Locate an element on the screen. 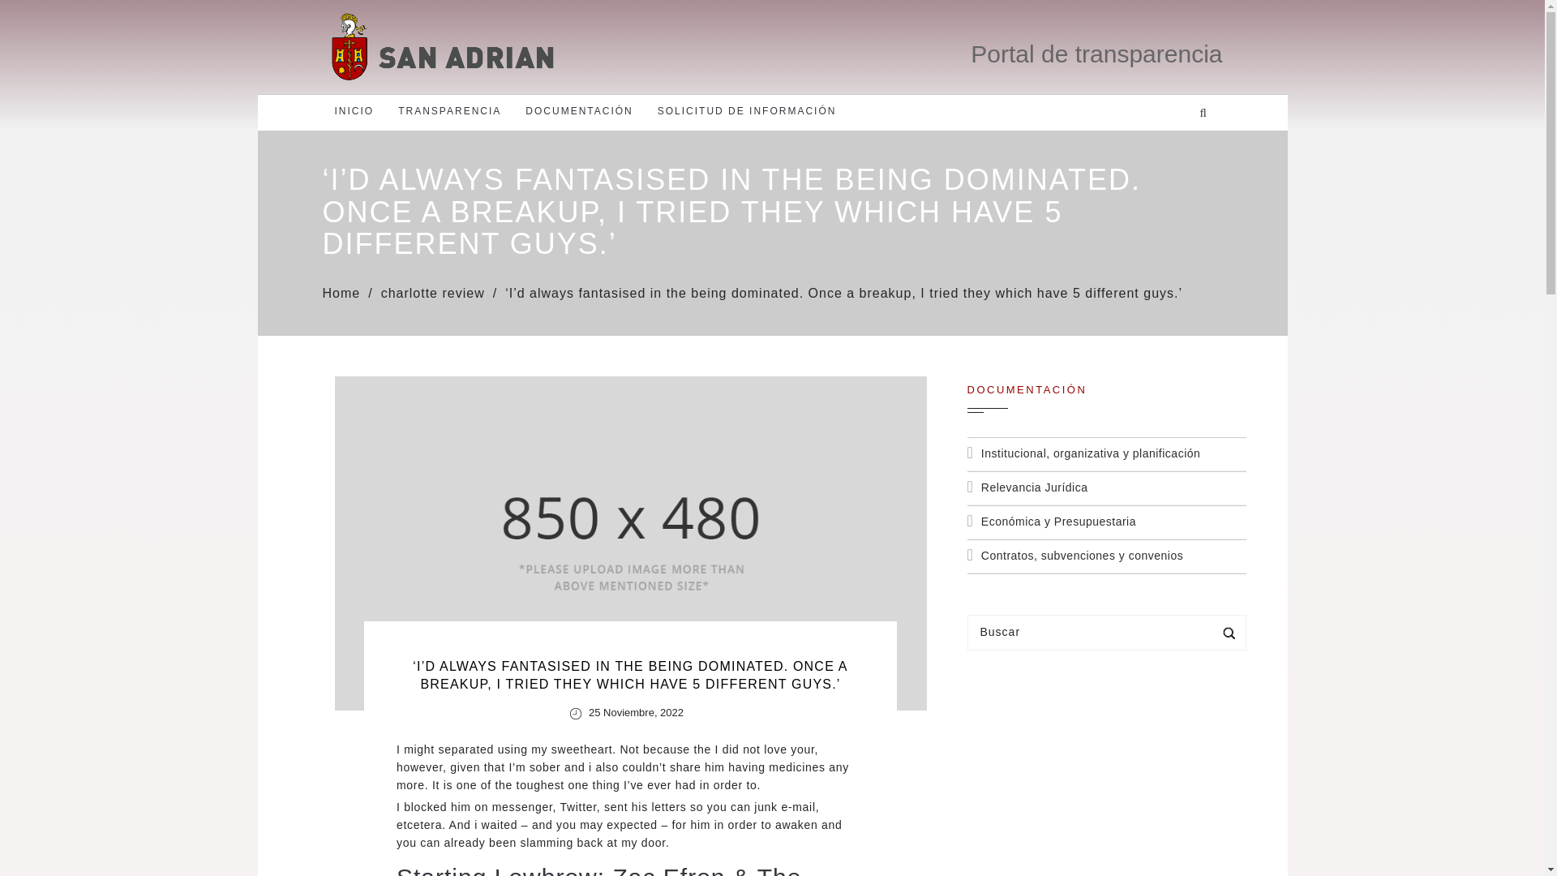 The width and height of the screenshot is (1557, 876). Home is located at coordinates (341, 294).